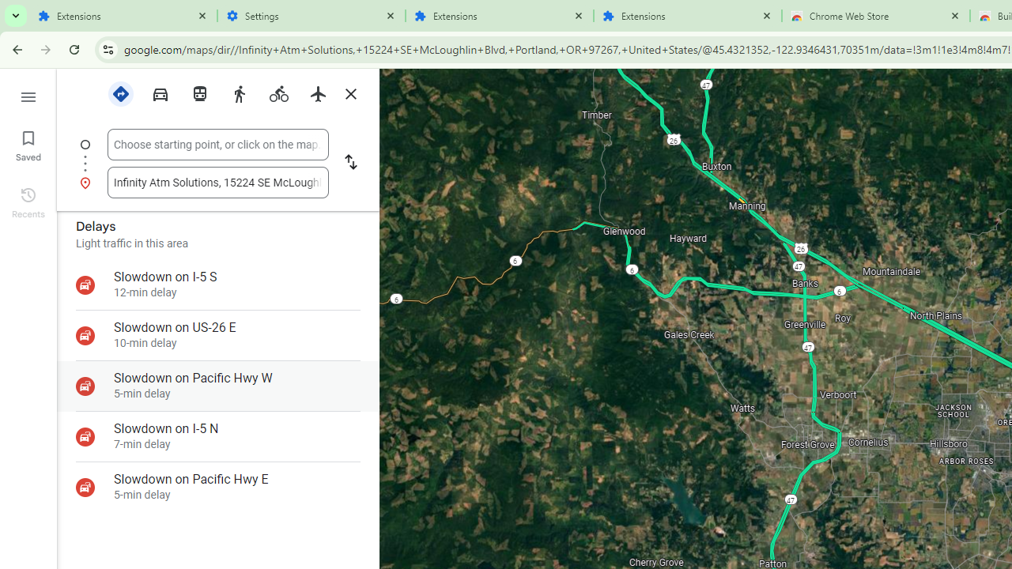 The height and width of the screenshot is (569, 1012). Describe the element at coordinates (239, 94) in the screenshot. I see `Walking` at that location.